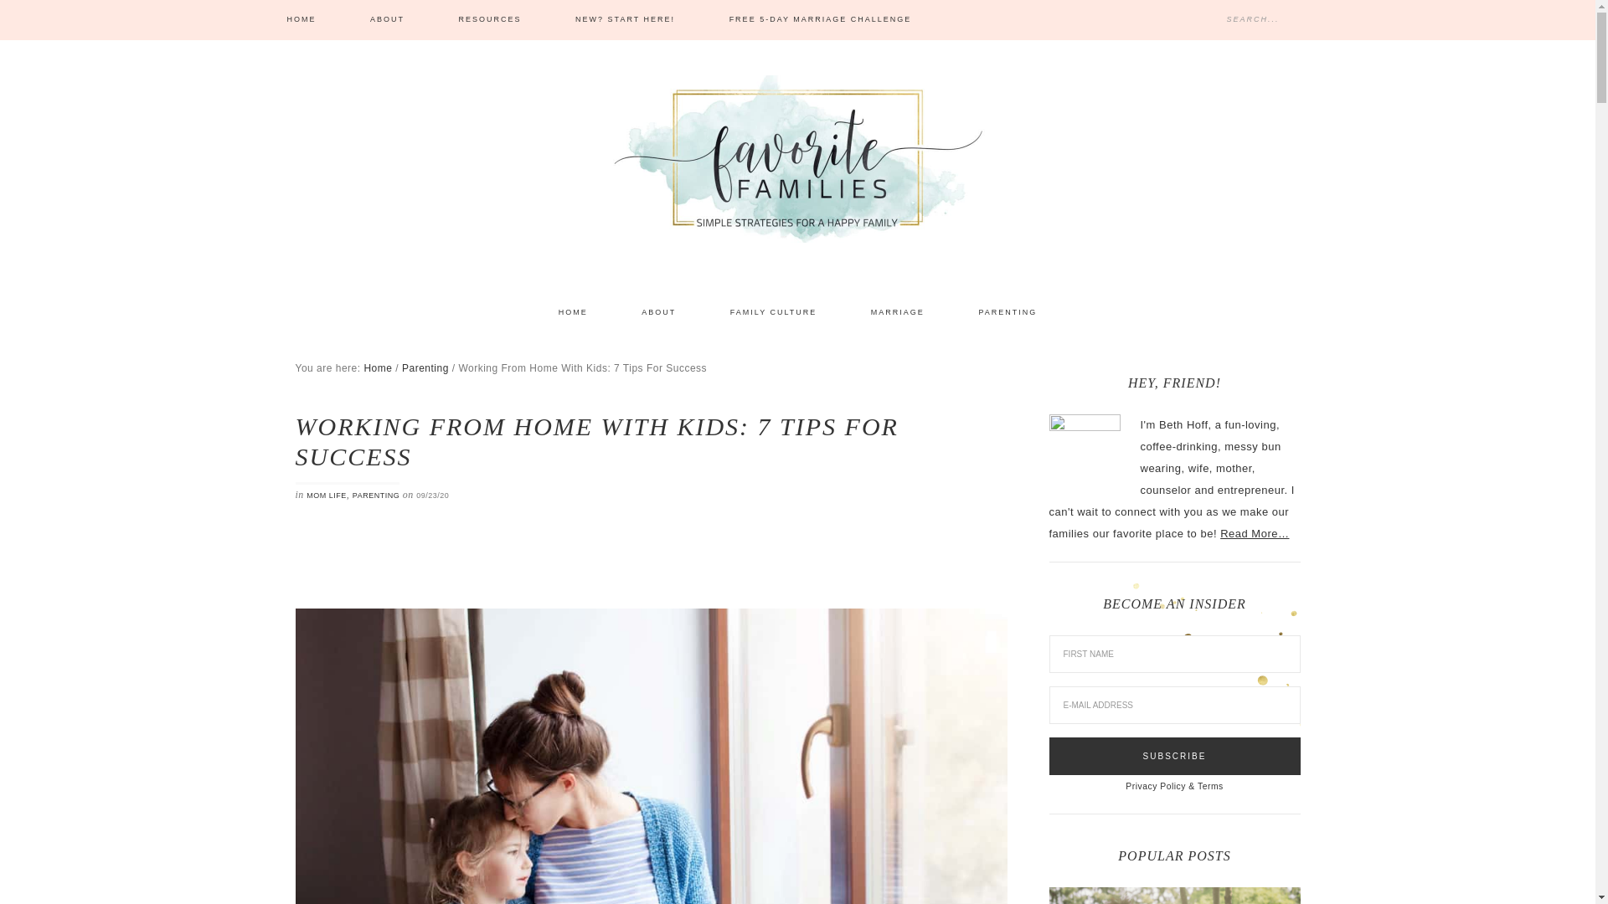 The width and height of the screenshot is (1608, 904). I want to click on Subscribe, so click(1173, 755).